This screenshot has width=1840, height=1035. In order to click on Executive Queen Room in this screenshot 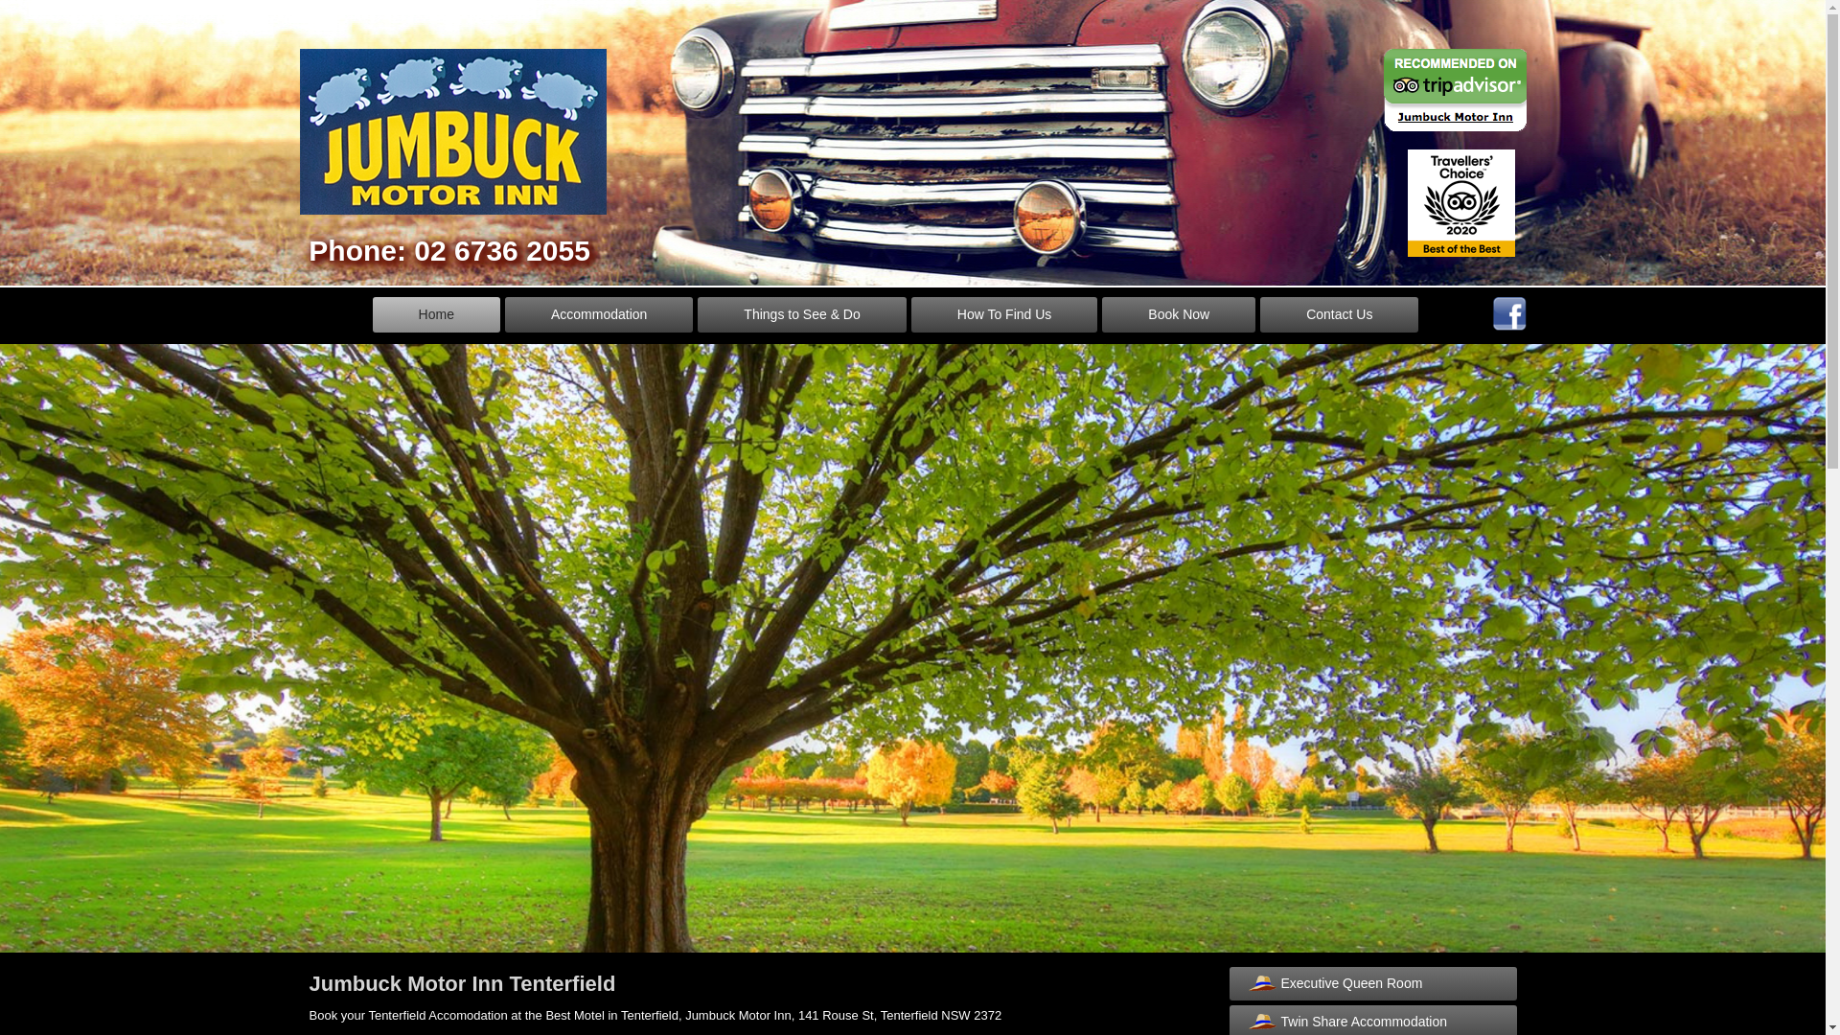, I will do `click(1372, 983)`.